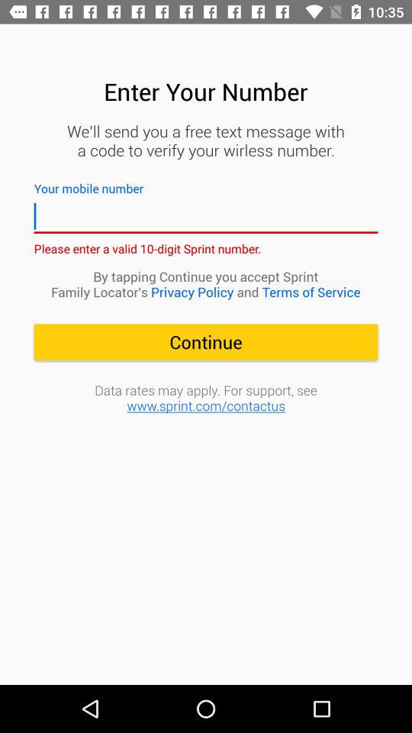 This screenshot has width=412, height=733. What do you see at coordinates (206, 217) in the screenshot?
I see `enter mobile number` at bounding box center [206, 217].